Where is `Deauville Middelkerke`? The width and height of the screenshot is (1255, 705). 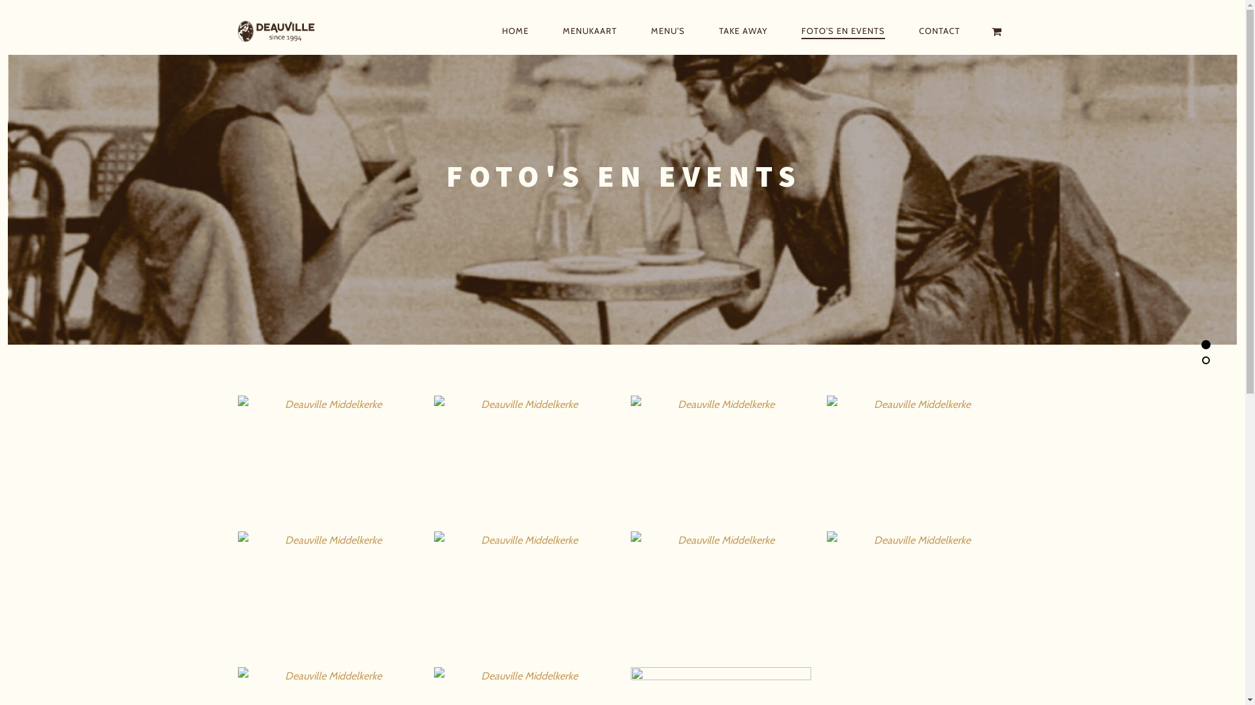 Deauville Middelkerke is located at coordinates (287, 31).